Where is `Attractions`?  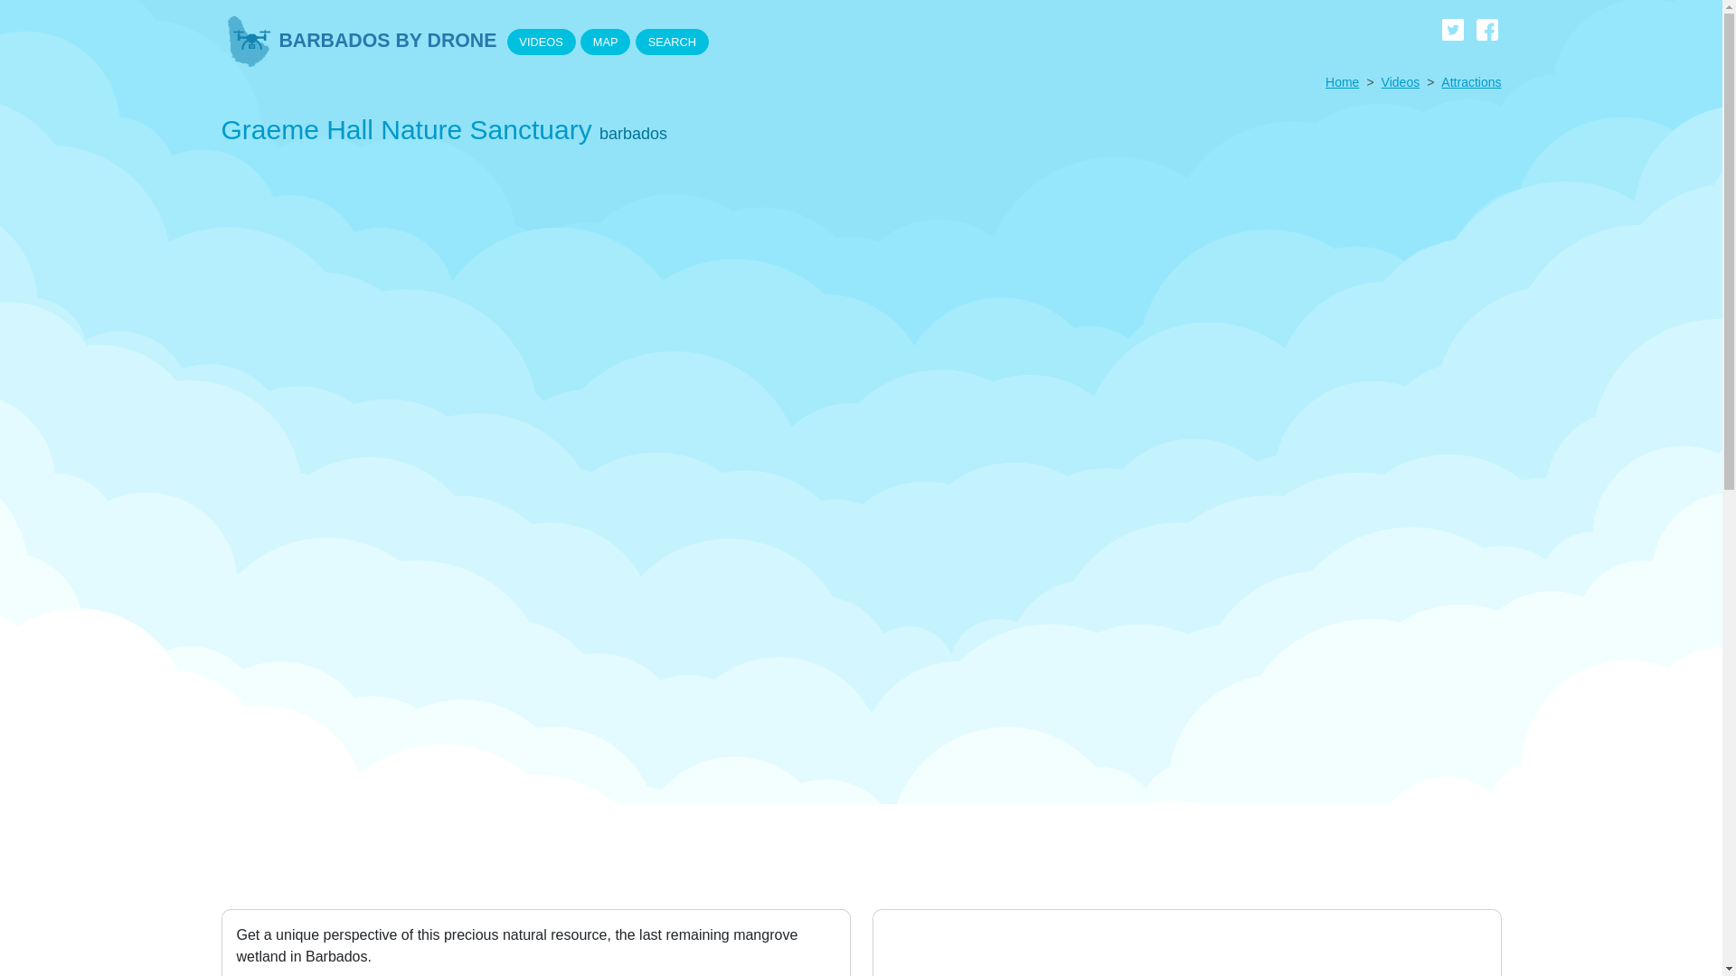 Attractions is located at coordinates (1470, 82).